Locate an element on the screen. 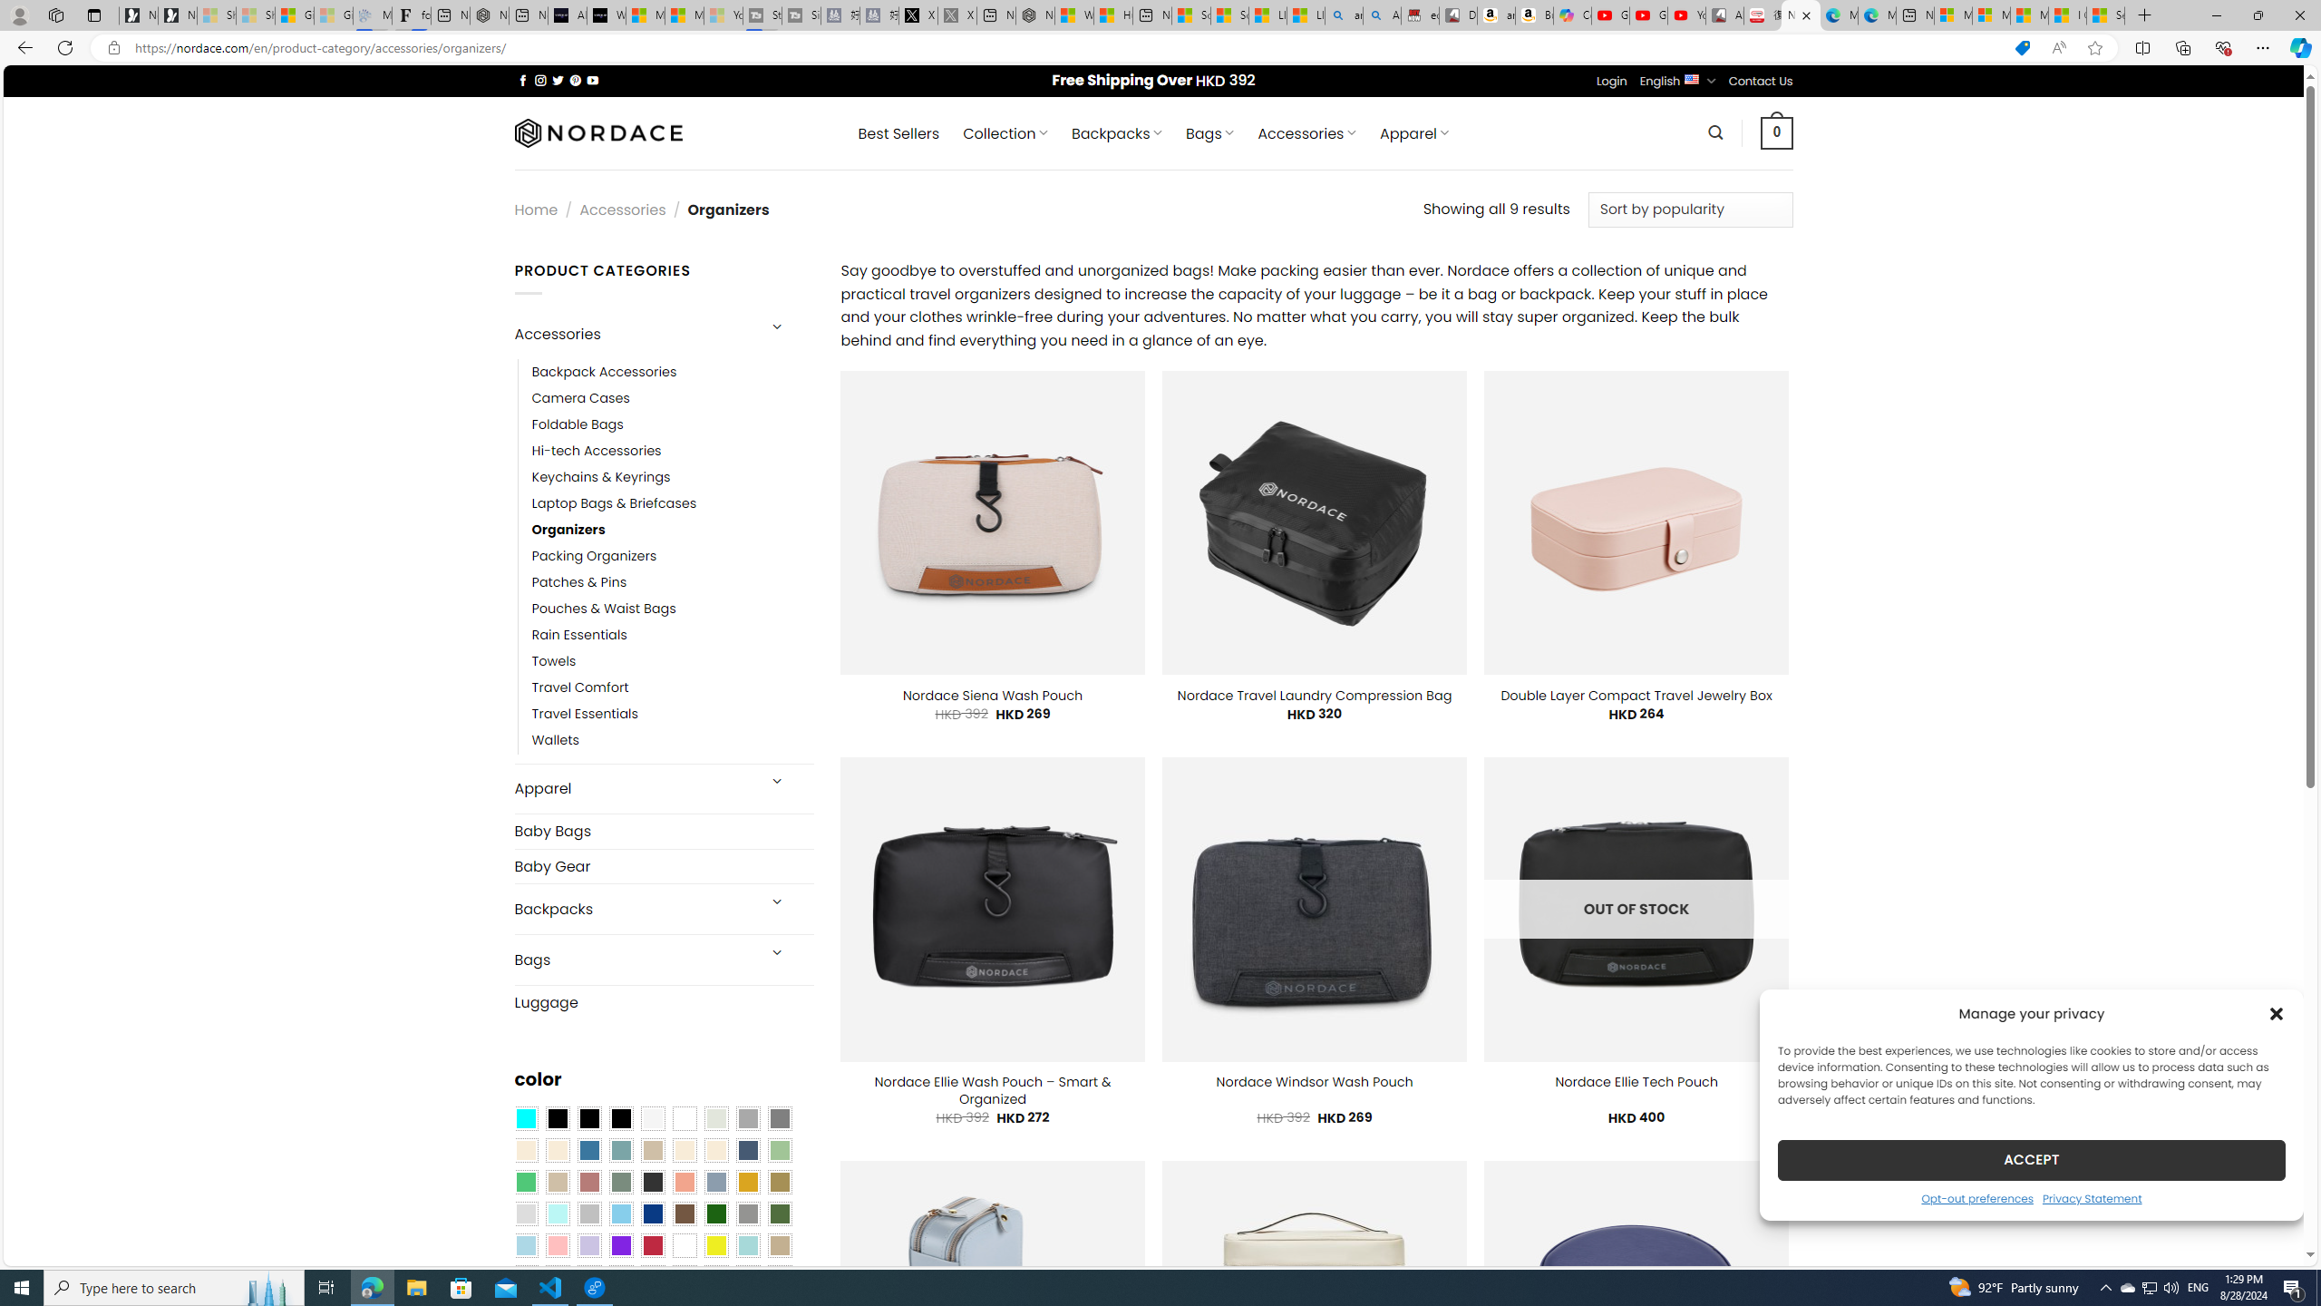  Nordace Travel Laundry Compression Bag is located at coordinates (1315, 696).